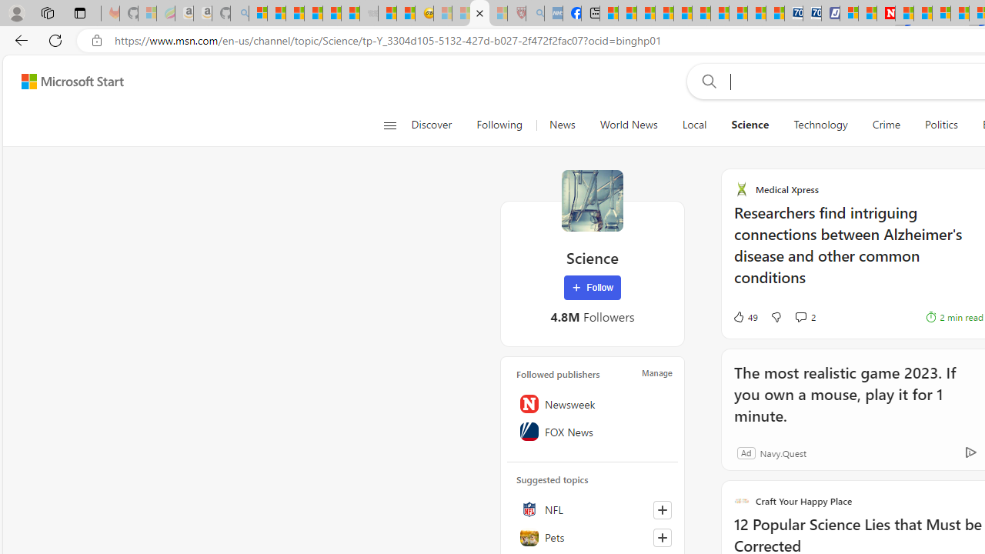 This screenshot has width=985, height=554. What do you see at coordinates (665, 14) in the screenshot?
I see `Climate Damage Becomes Too Severe To Reverse` at bounding box center [665, 14].